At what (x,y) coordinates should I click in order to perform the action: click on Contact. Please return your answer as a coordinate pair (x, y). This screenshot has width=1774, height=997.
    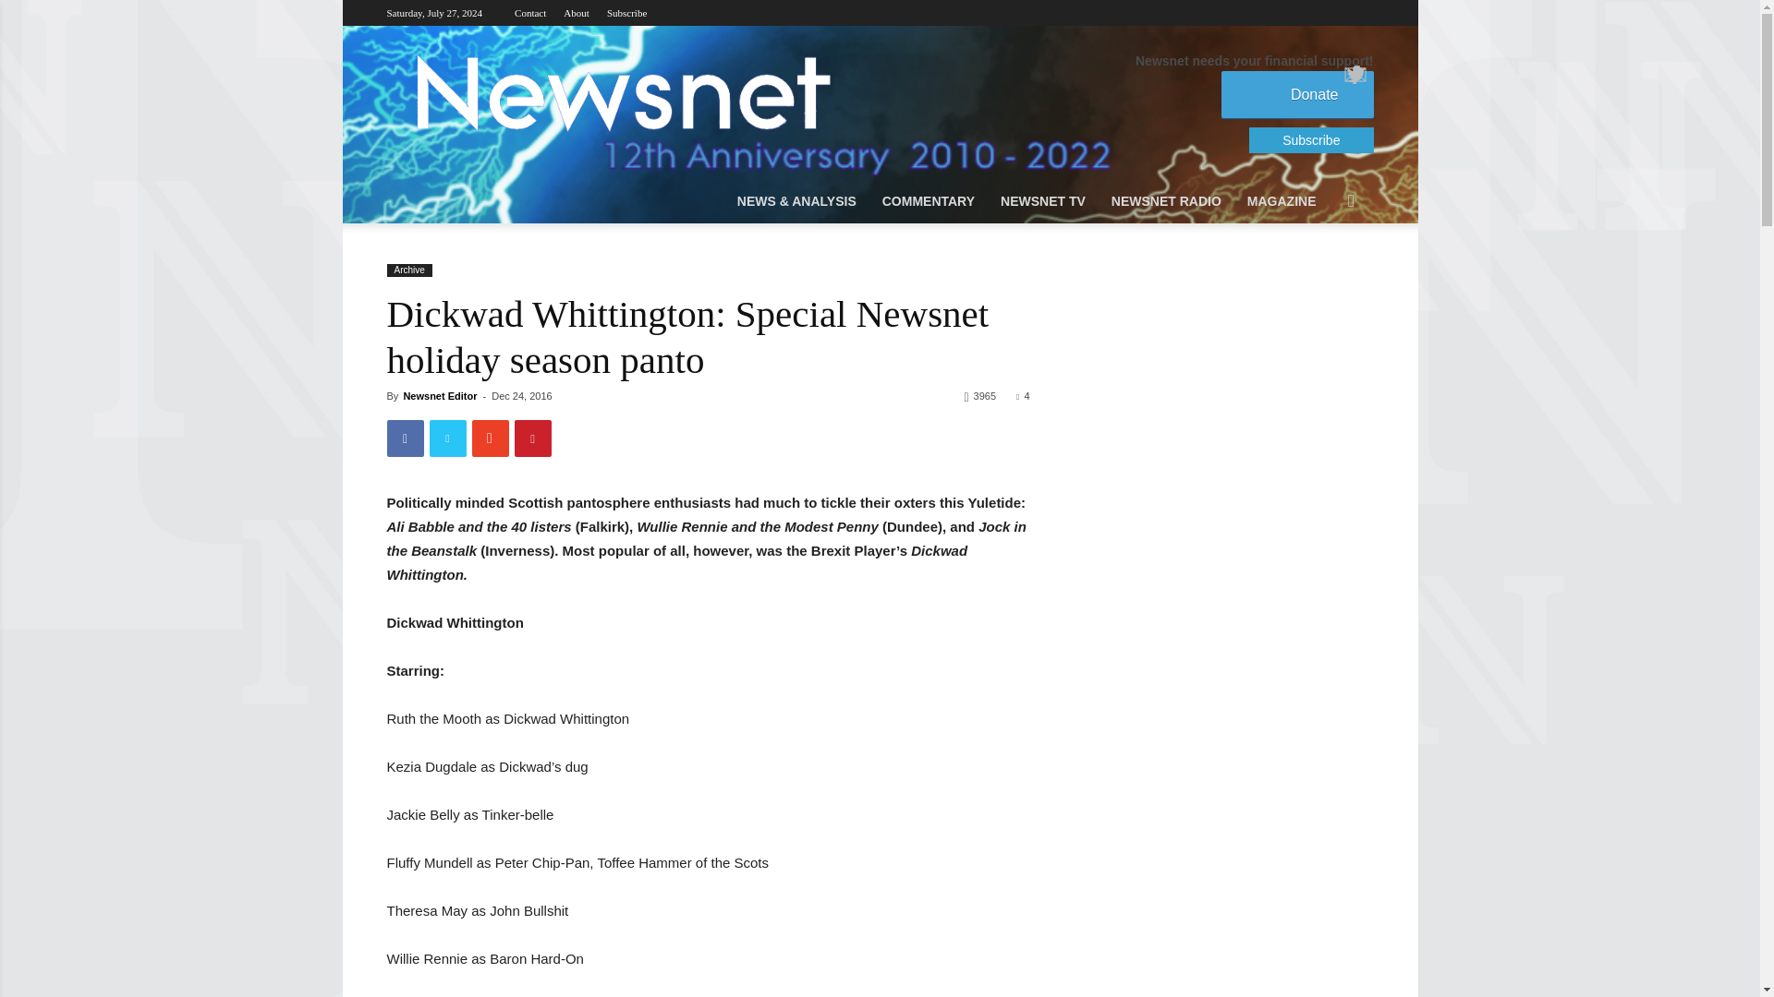
    Looking at the image, I should click on (530, 13).